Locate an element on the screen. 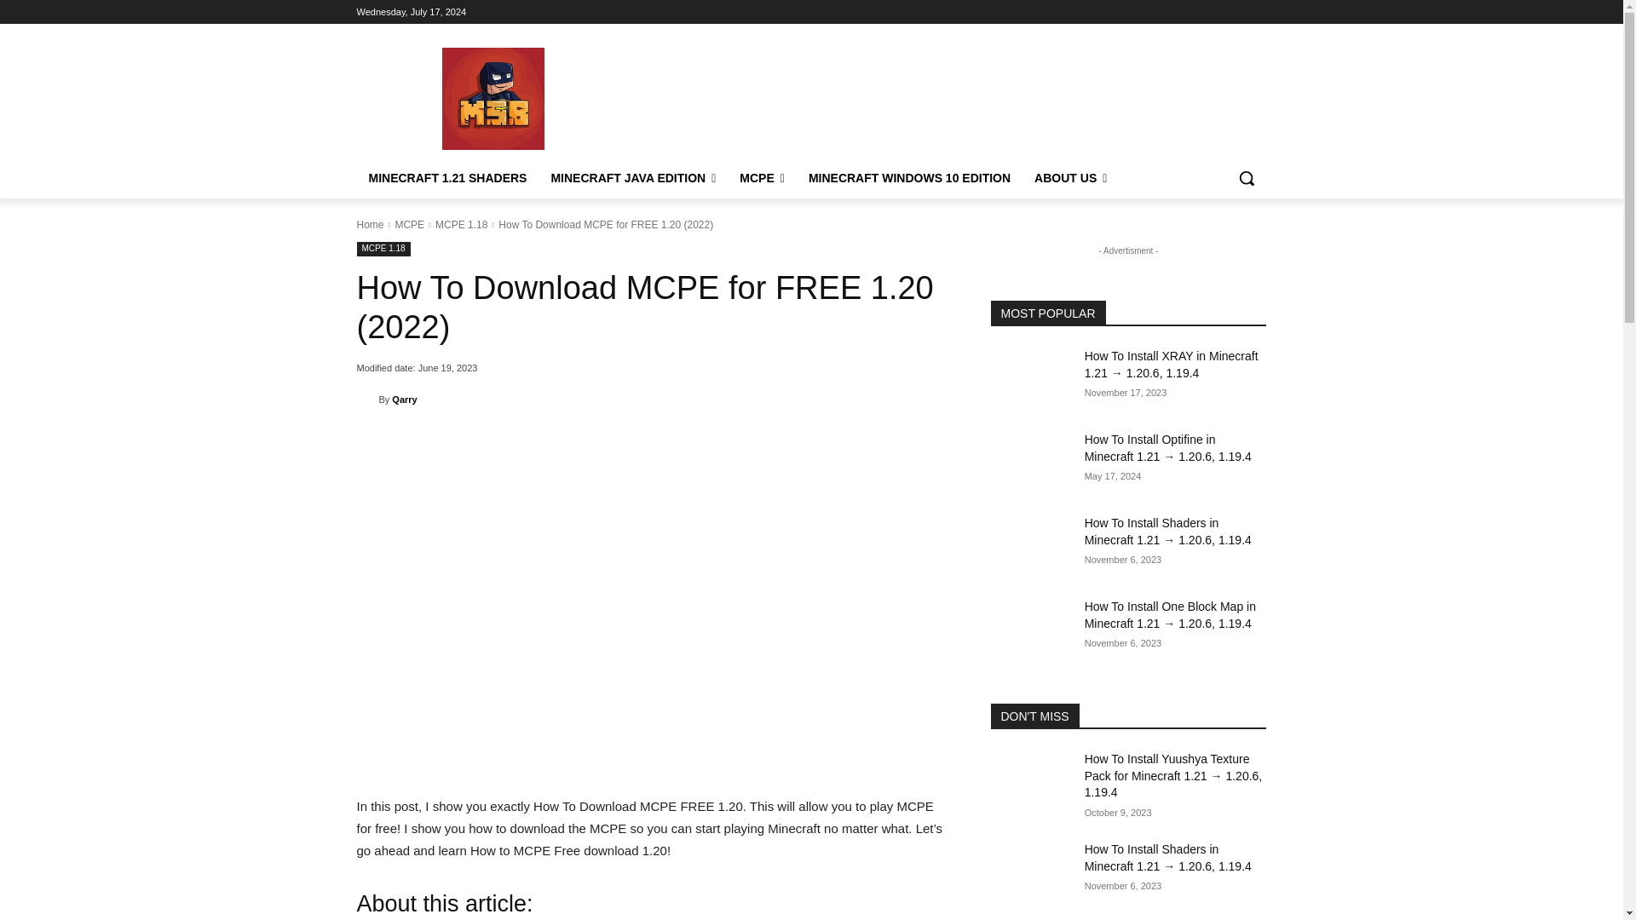 The width and height of the screenshot is (1636, 920). Qarry is located at coordinates (366, 400).